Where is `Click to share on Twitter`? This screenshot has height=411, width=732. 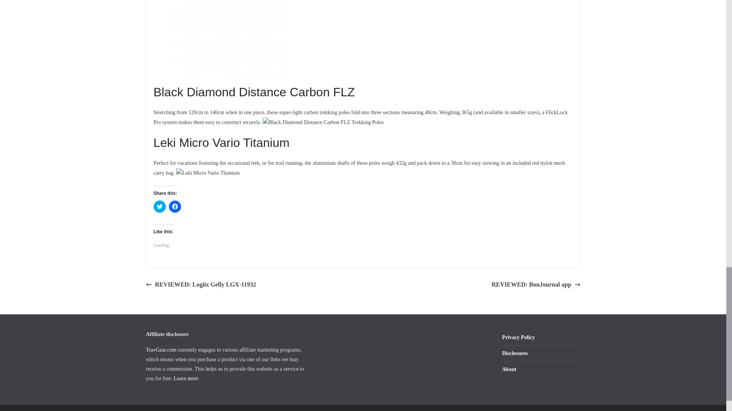
Click to share on Twitter is located at coordinates (159, 207).